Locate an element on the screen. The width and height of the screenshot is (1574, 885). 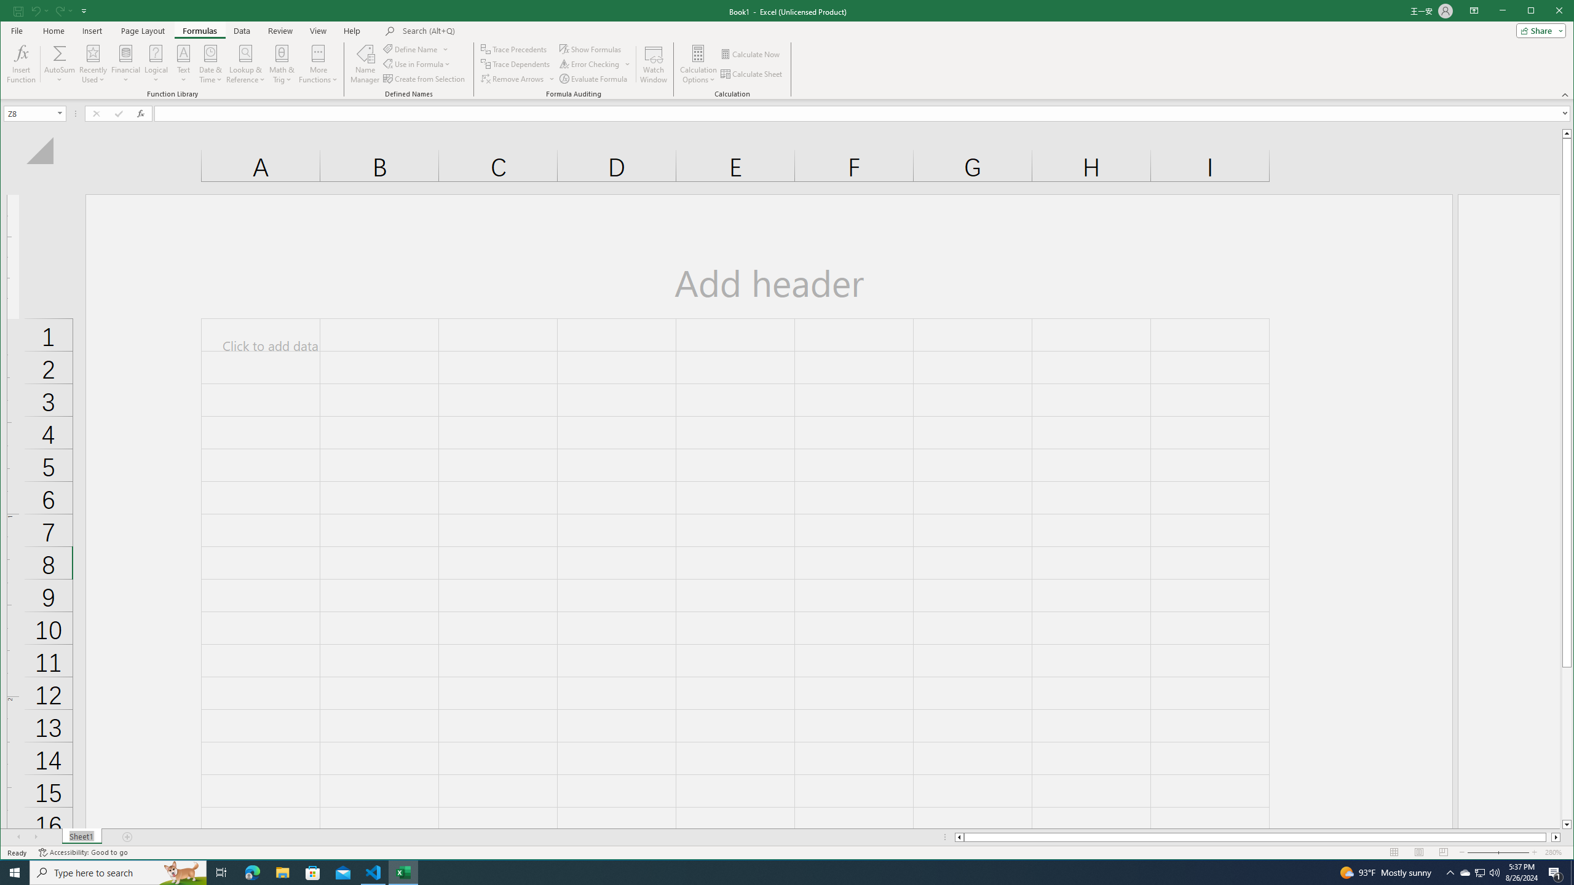
Watch Window is located at coordinates (1481, 873).